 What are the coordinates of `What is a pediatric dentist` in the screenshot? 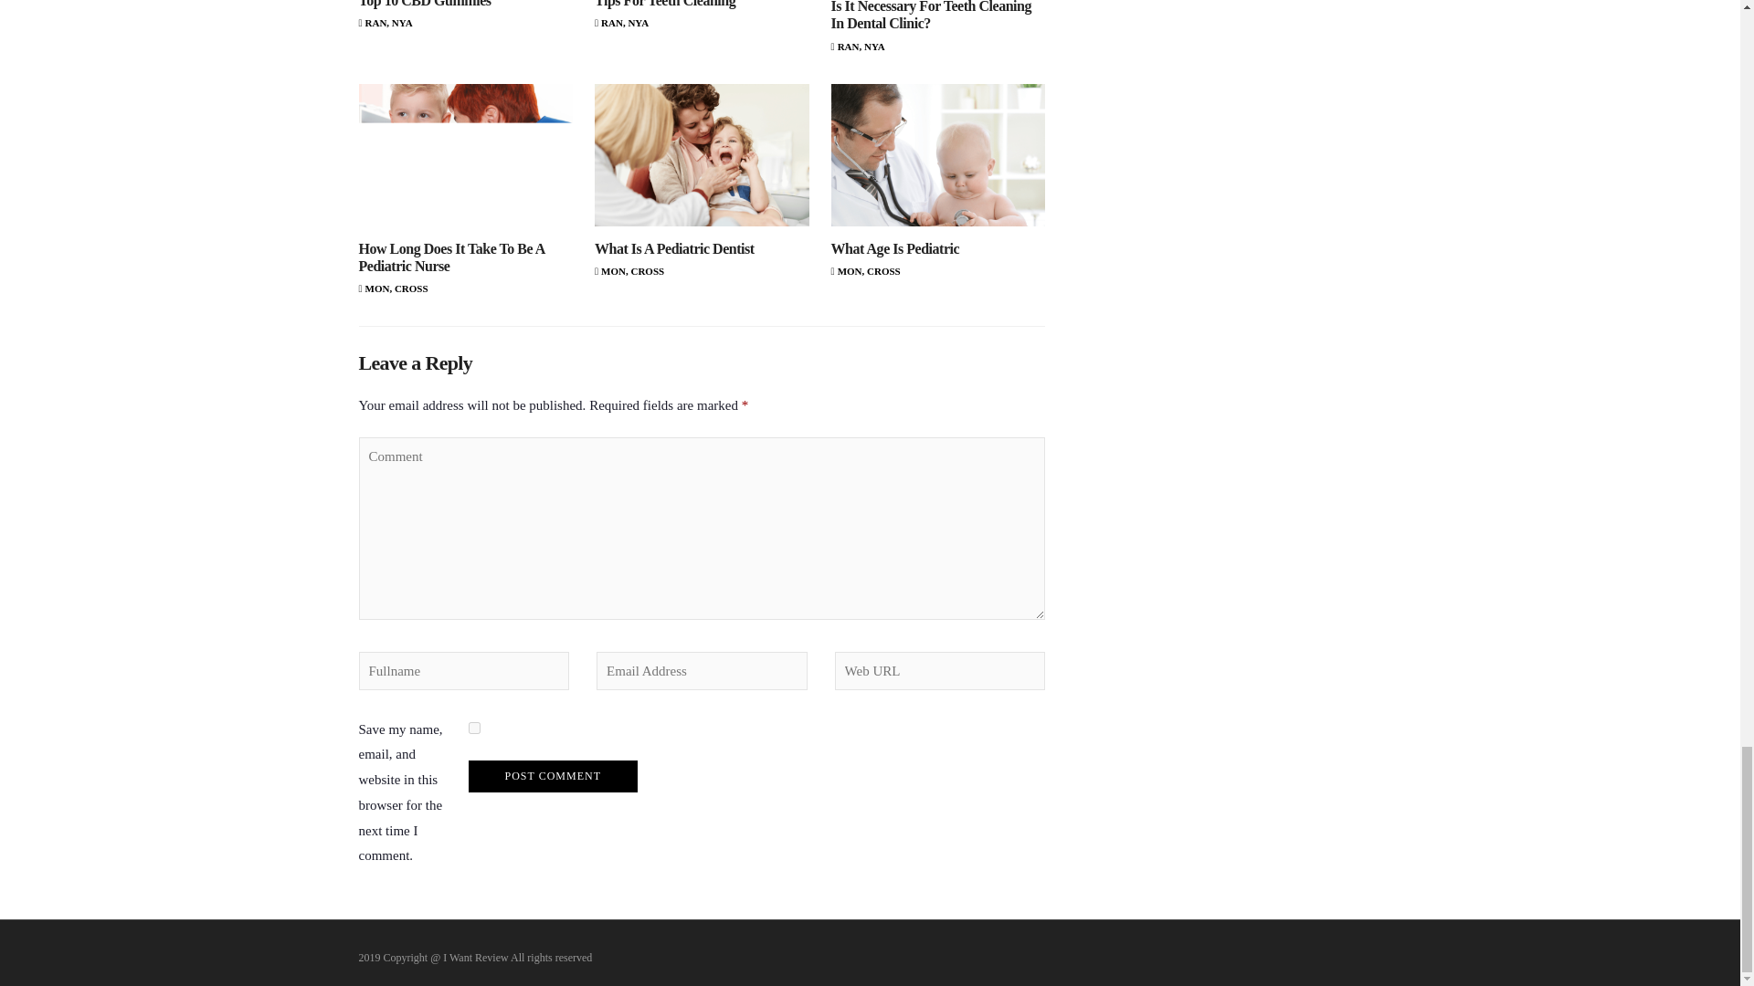 It's located at (702, 155).